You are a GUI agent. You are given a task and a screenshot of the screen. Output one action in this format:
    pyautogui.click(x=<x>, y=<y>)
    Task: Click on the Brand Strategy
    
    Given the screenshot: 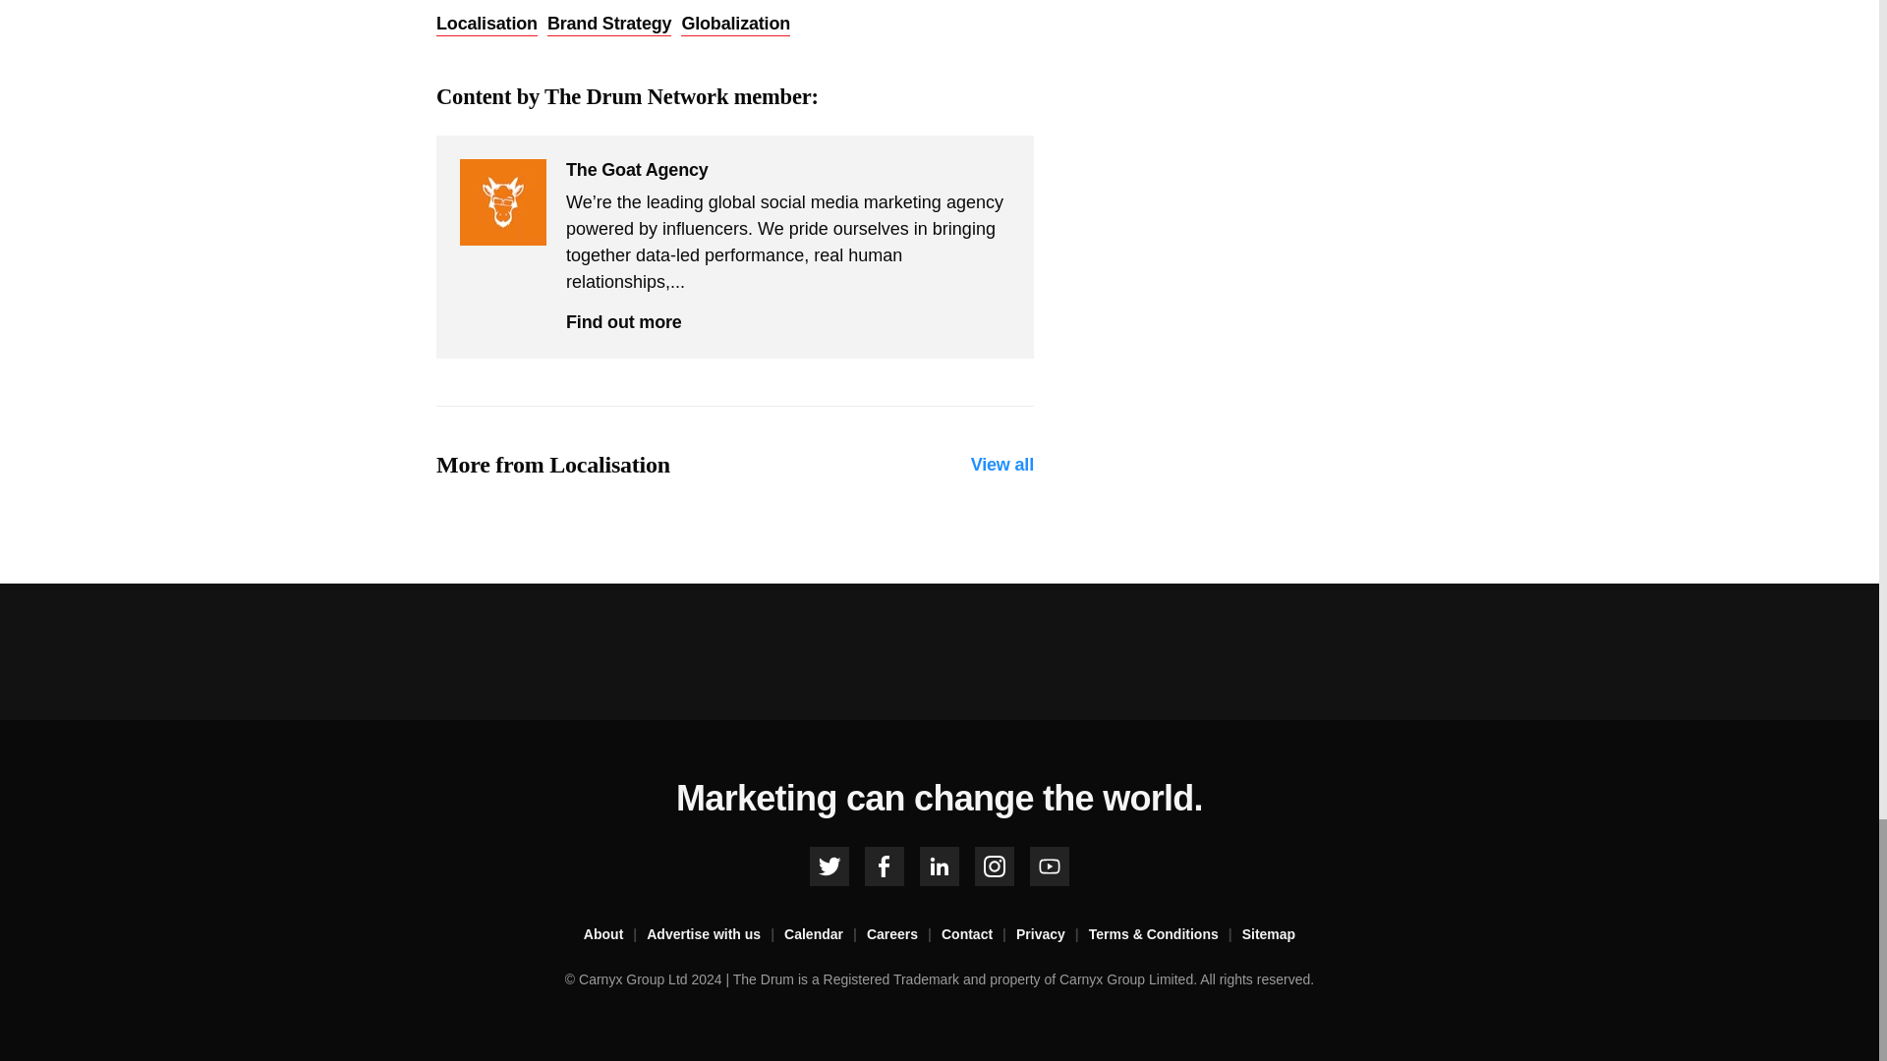 What is the action you would take?
    pyautogui.click(x=609, y=24)
    